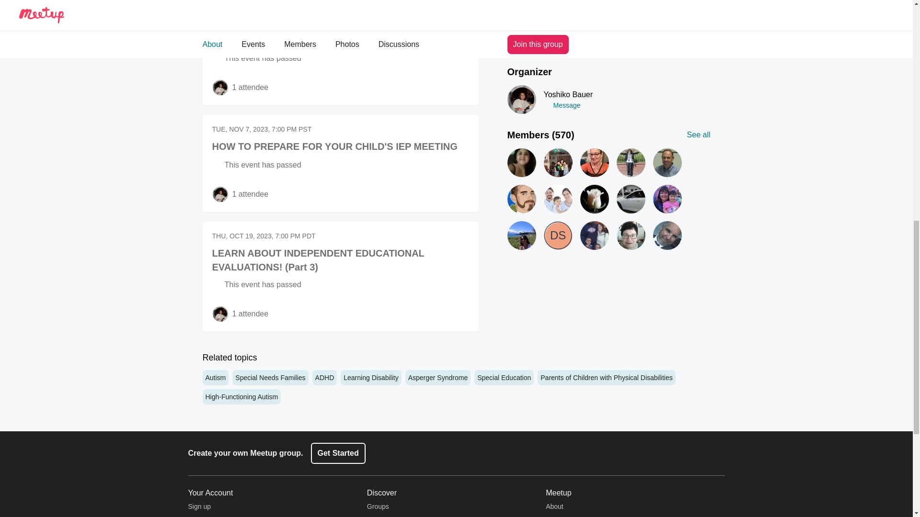  Describe the element at coordinates (241, 396) in the screenshot. I see `High-Functioning Autism` at that location.